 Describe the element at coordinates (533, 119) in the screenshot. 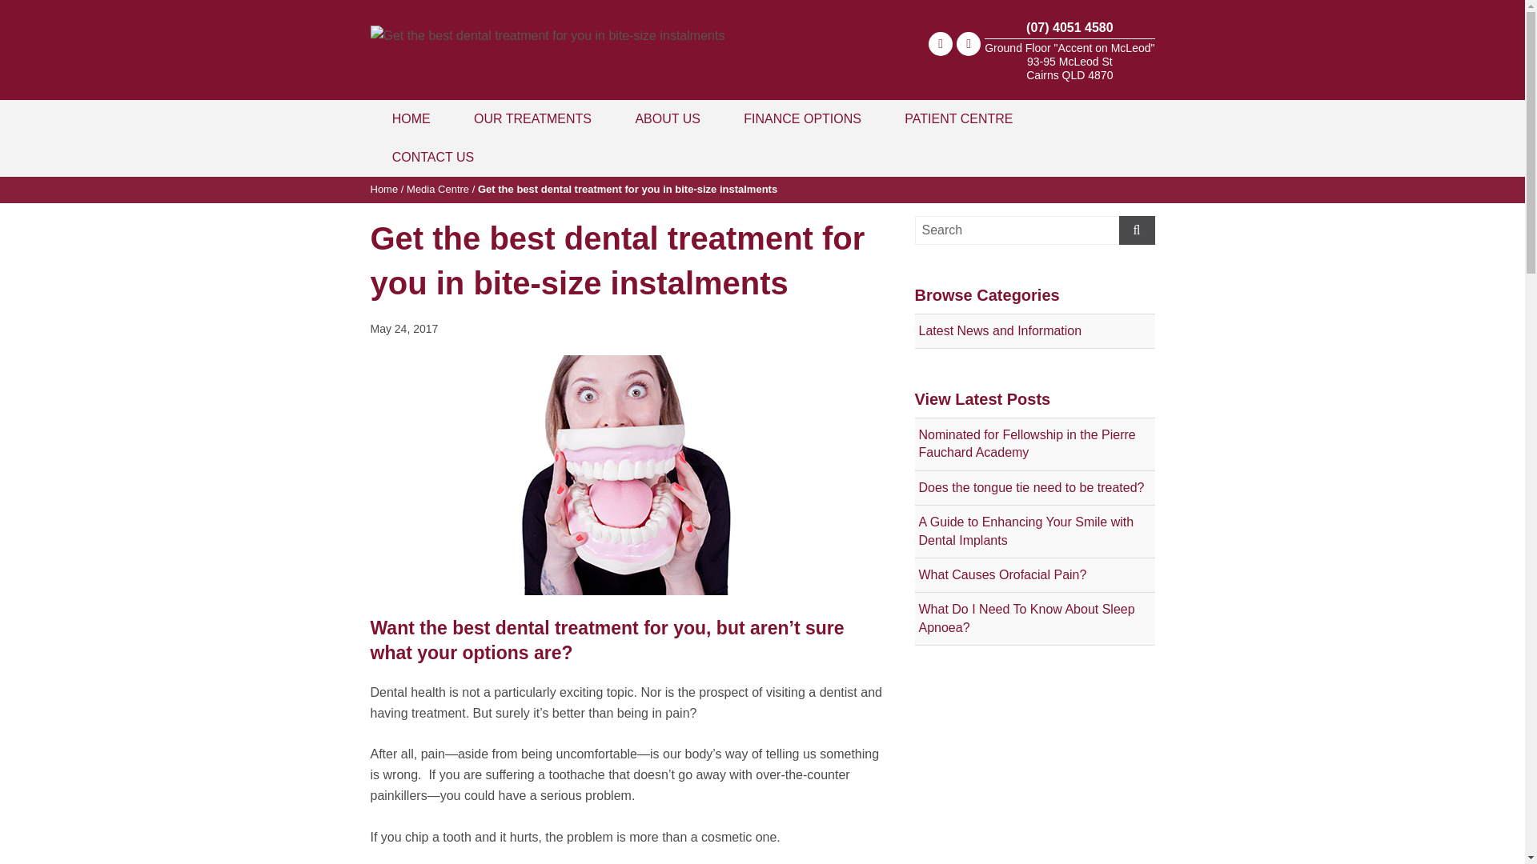

I see `OUR TREATMENTS` at that location.